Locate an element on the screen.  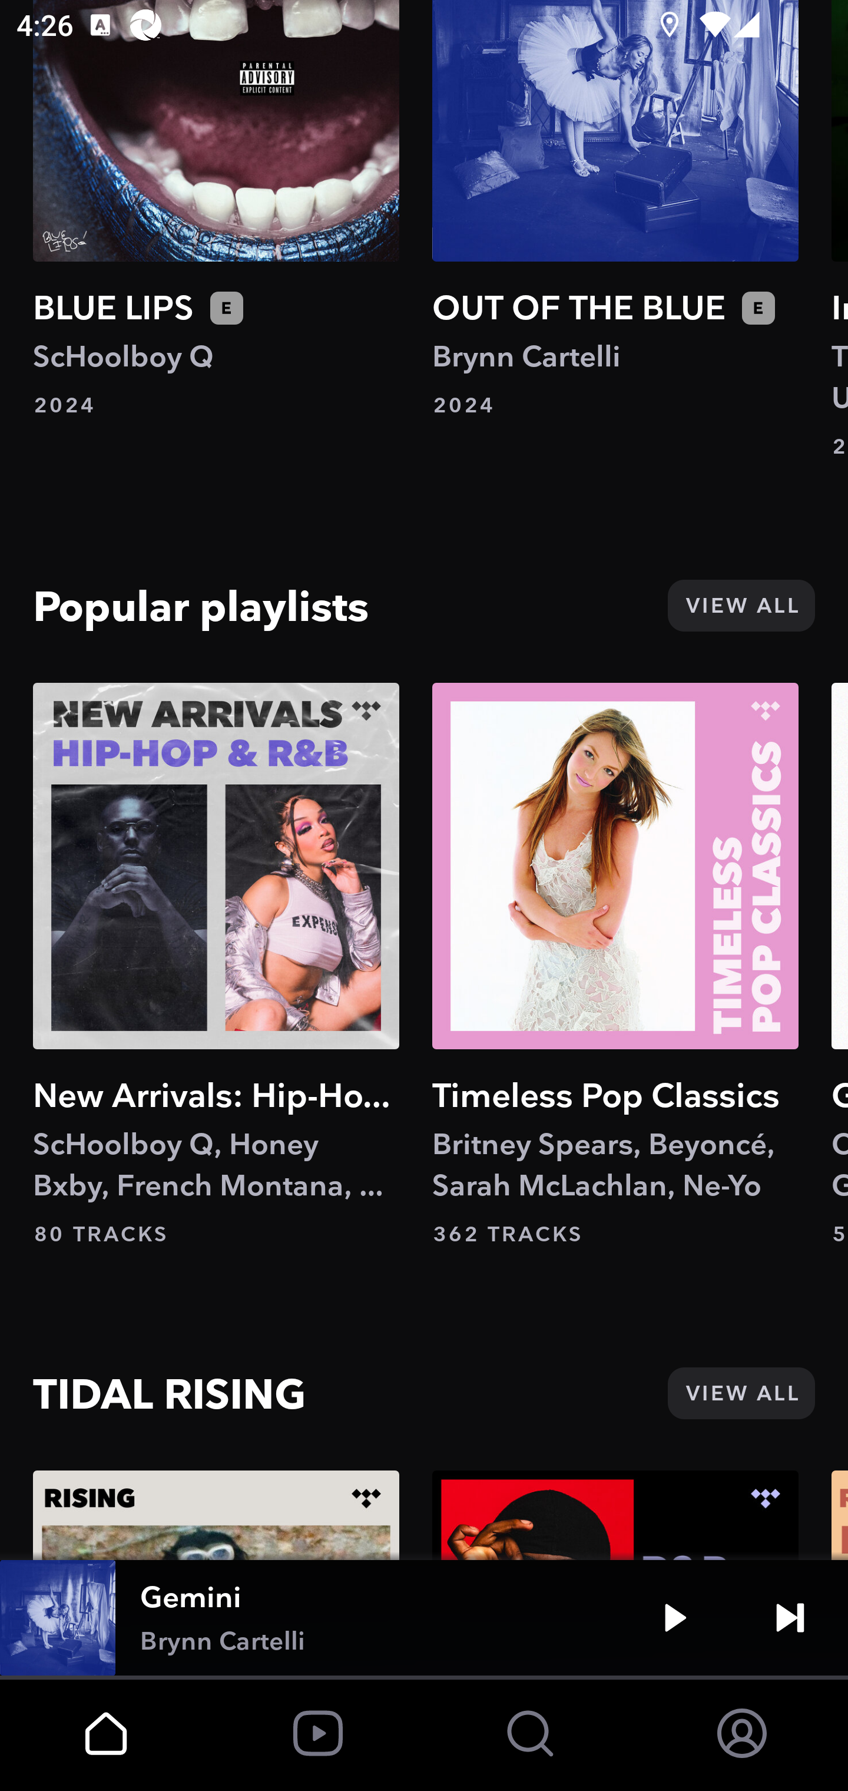
BLUE LIPS ScHoolboy Q 2024 is located at coordinates (216, 210).